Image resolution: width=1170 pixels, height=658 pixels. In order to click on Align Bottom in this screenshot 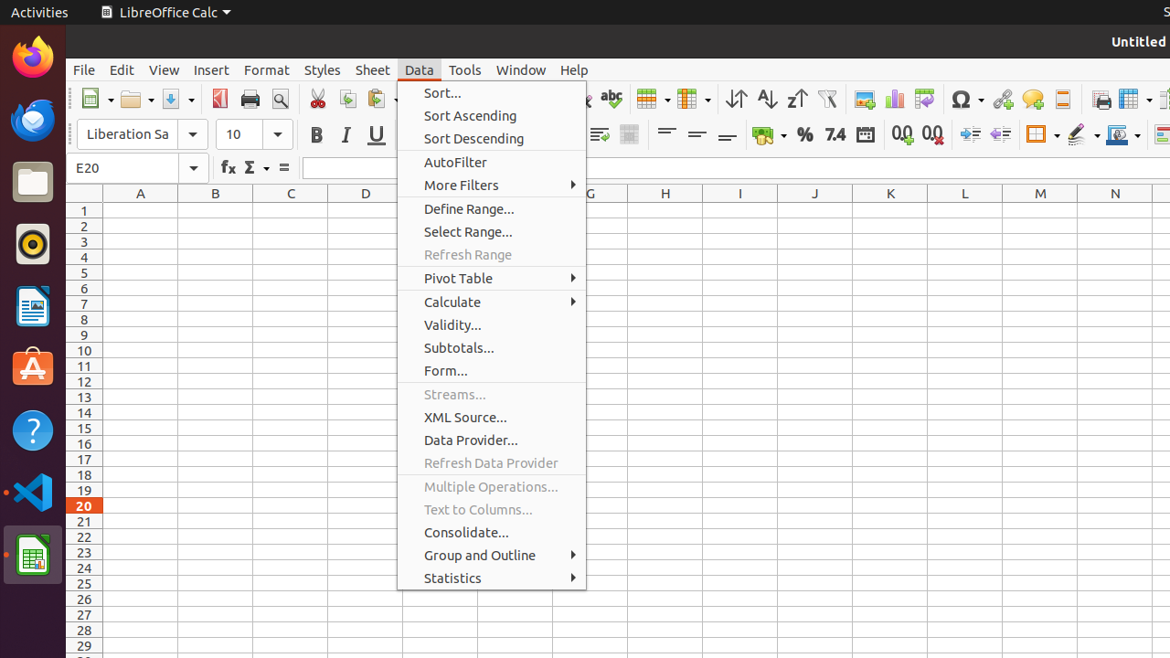, I will do `click(728, 135)`.